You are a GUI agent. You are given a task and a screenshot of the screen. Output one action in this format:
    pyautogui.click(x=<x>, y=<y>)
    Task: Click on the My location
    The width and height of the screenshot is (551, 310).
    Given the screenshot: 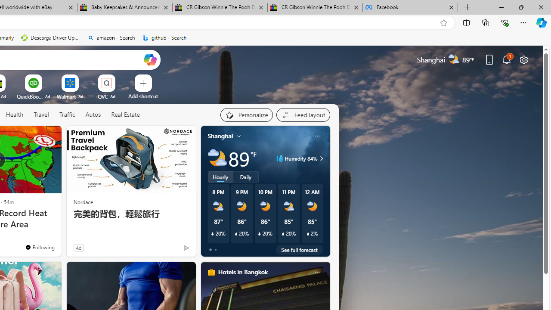 What is the action you would take?
    pyautogui.click(x=239, y=136)
    